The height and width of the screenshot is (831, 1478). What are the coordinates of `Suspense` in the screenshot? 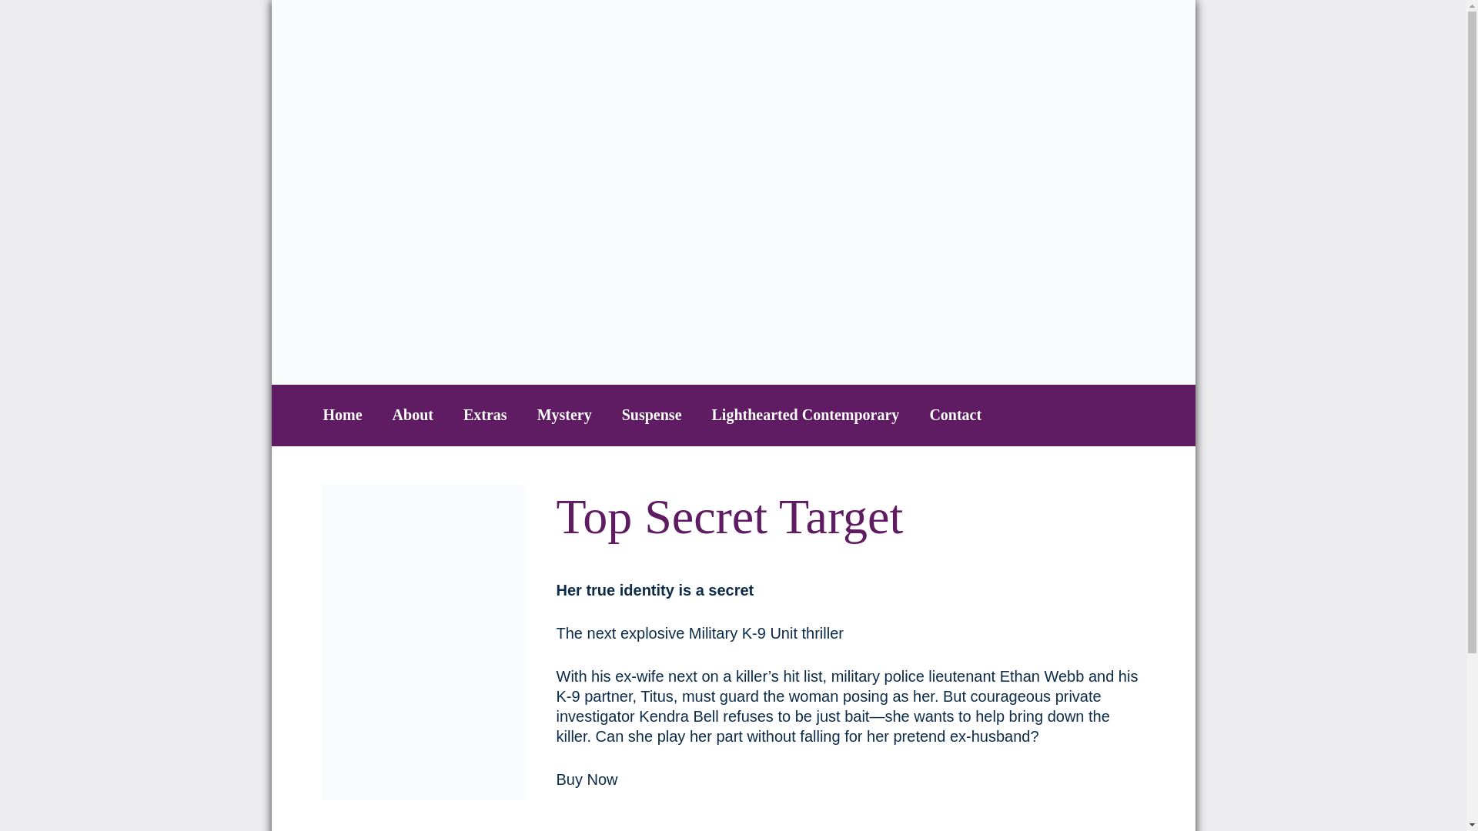 It's located at (651, 414).